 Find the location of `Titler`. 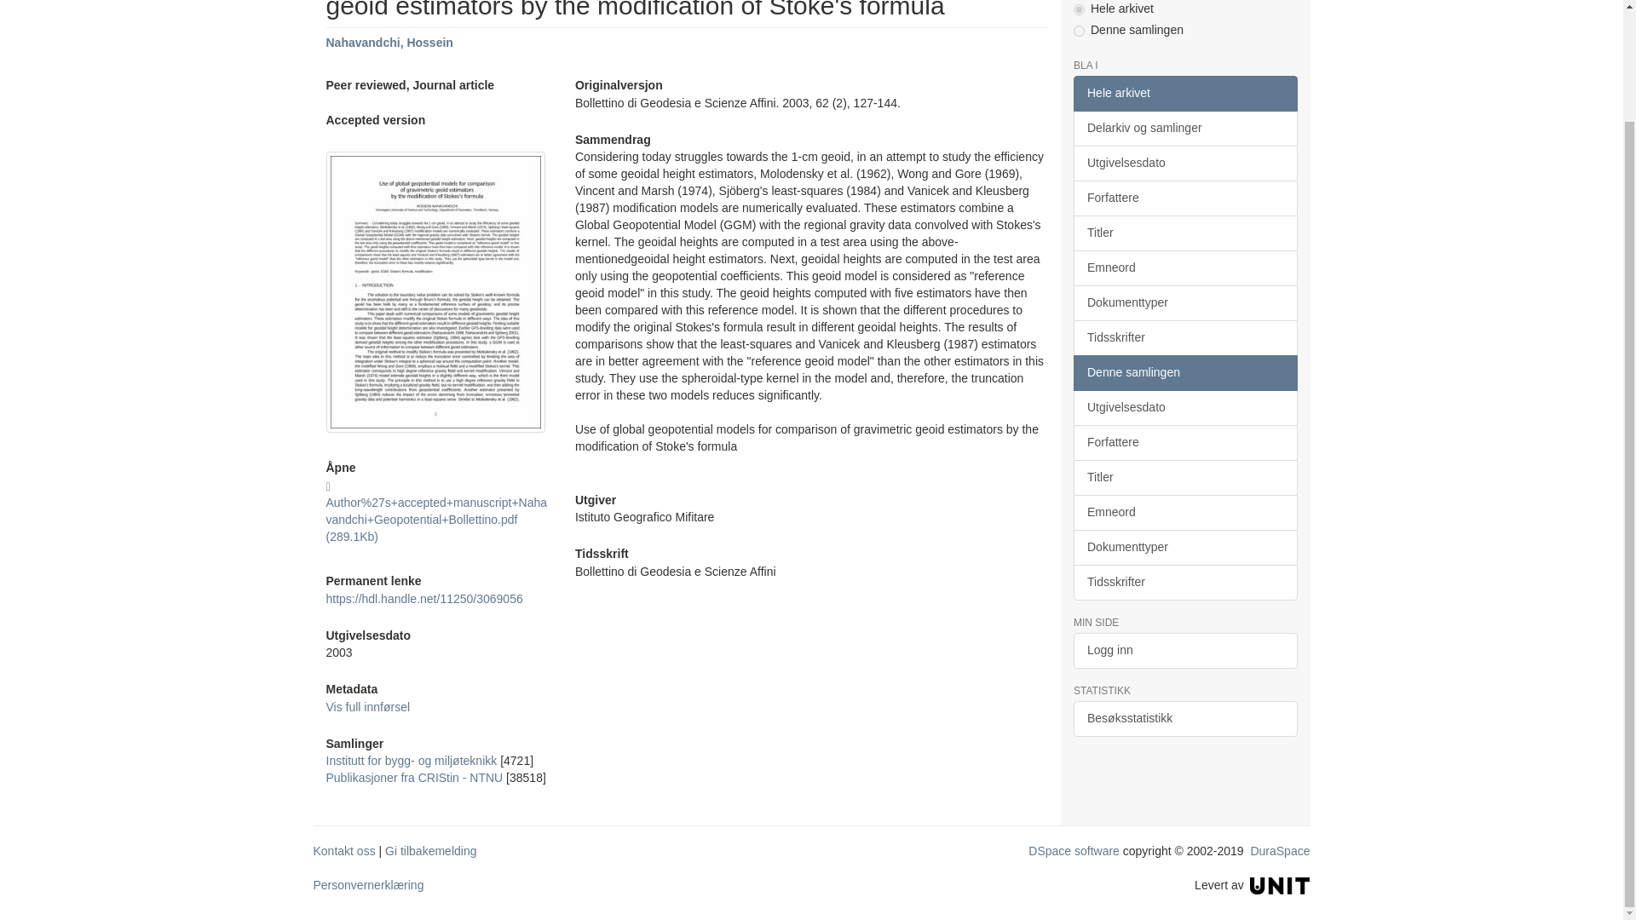

Titler is located at coordinates (1184, 233).